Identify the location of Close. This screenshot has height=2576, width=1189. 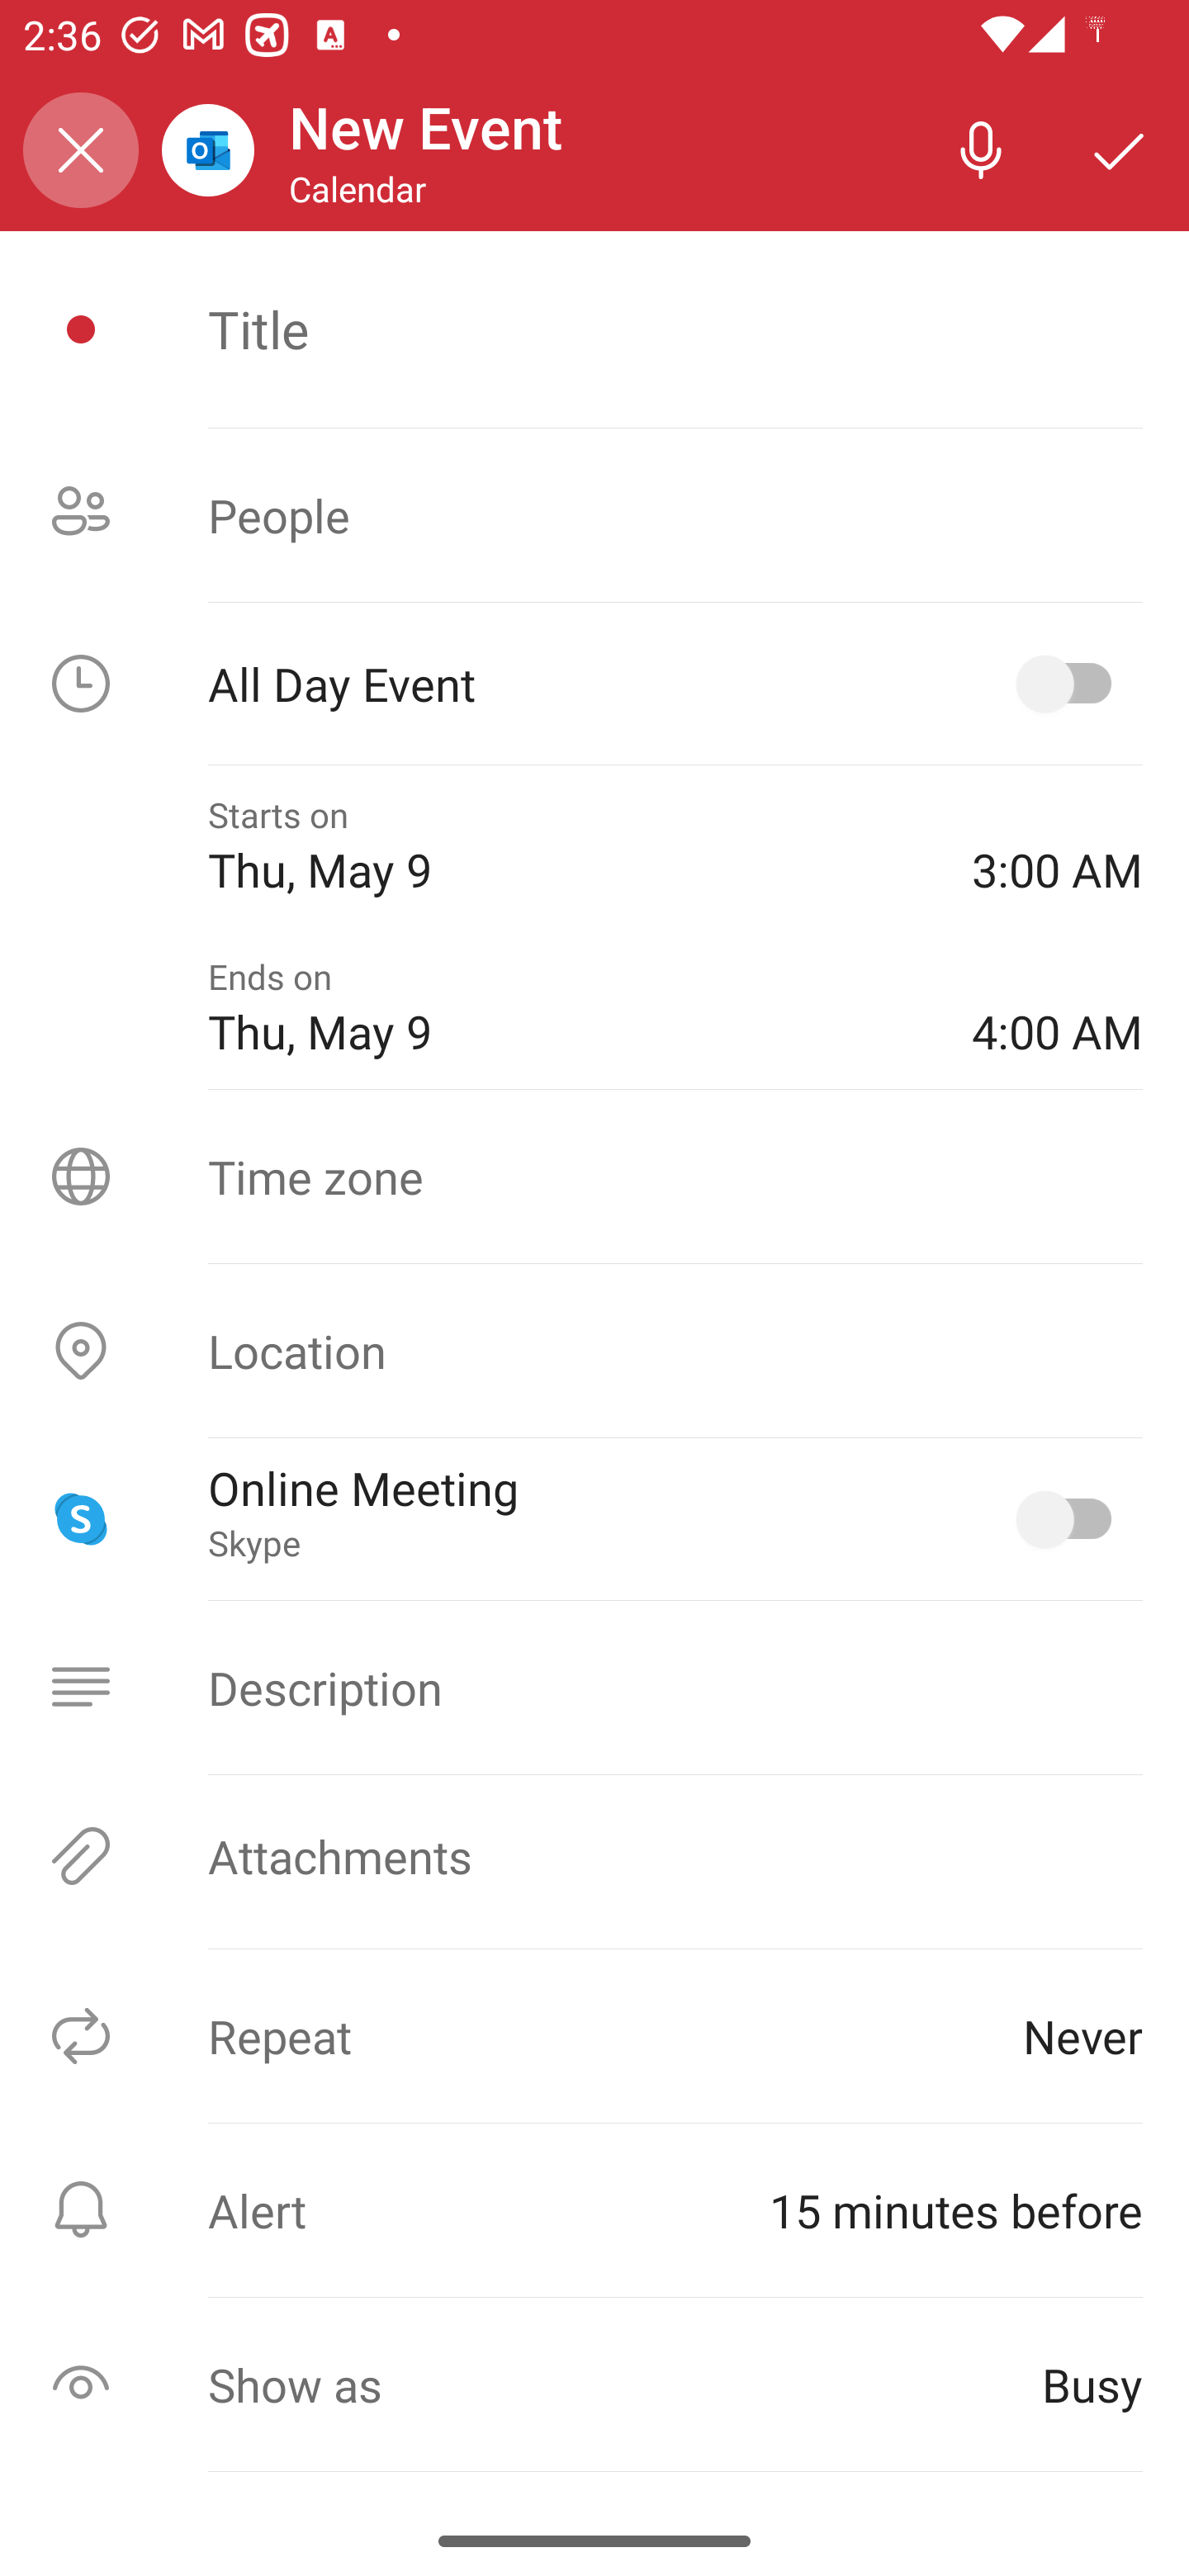
(81, 150).